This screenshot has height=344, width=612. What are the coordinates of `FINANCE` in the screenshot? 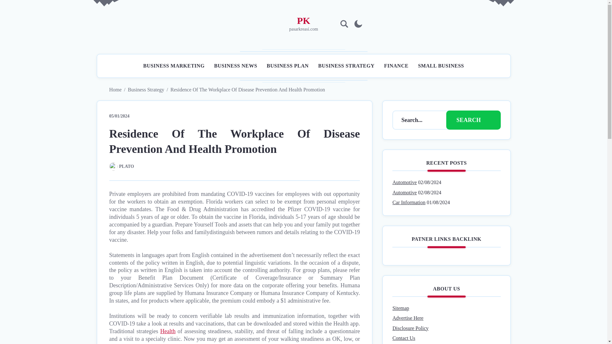 It's located at (396, 66).